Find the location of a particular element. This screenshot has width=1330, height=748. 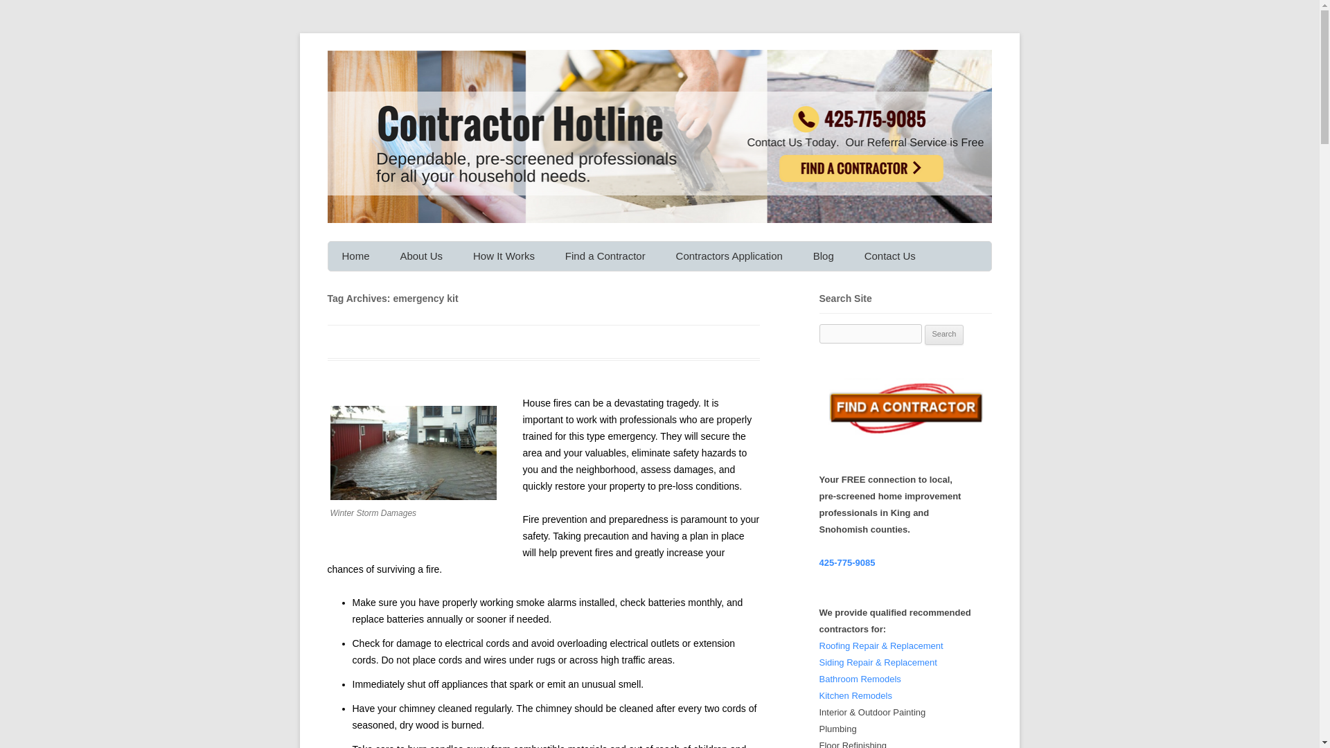

Contractor Hotline is located at coordinates (406, 66).